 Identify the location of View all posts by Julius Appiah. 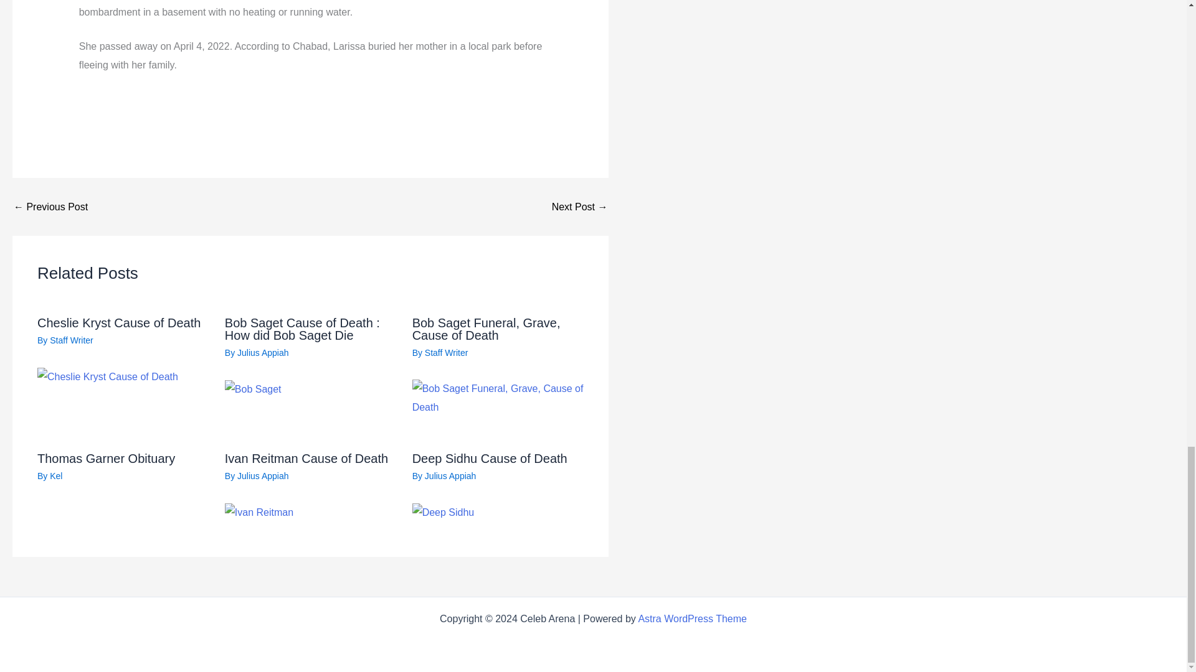
(263, 352).